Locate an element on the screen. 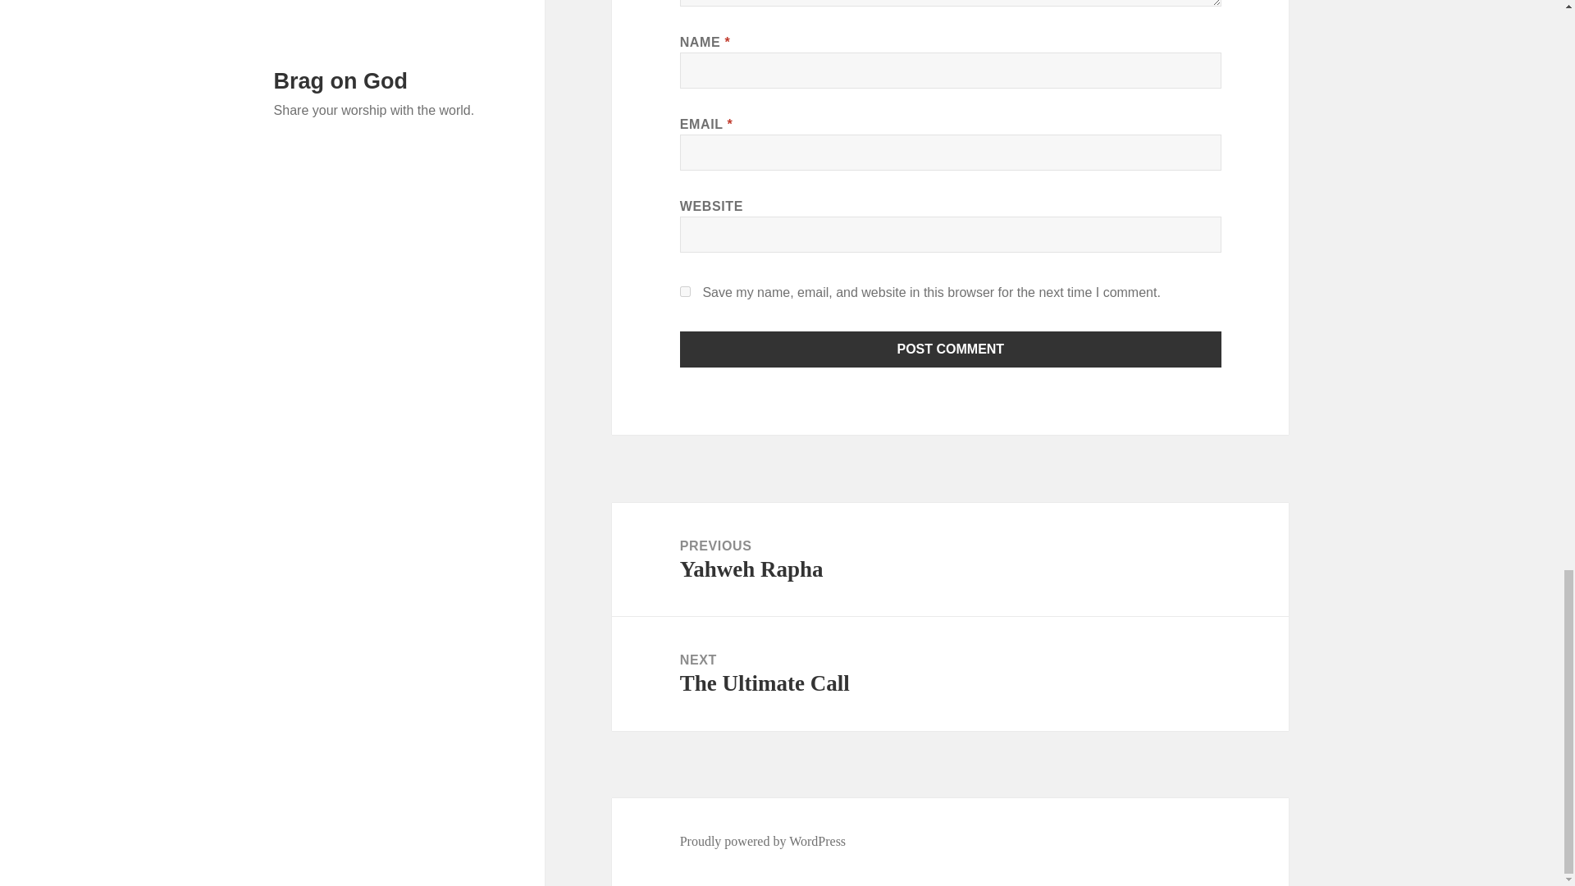  Proudly powered by WordPress is located at coordinates (763, 842).